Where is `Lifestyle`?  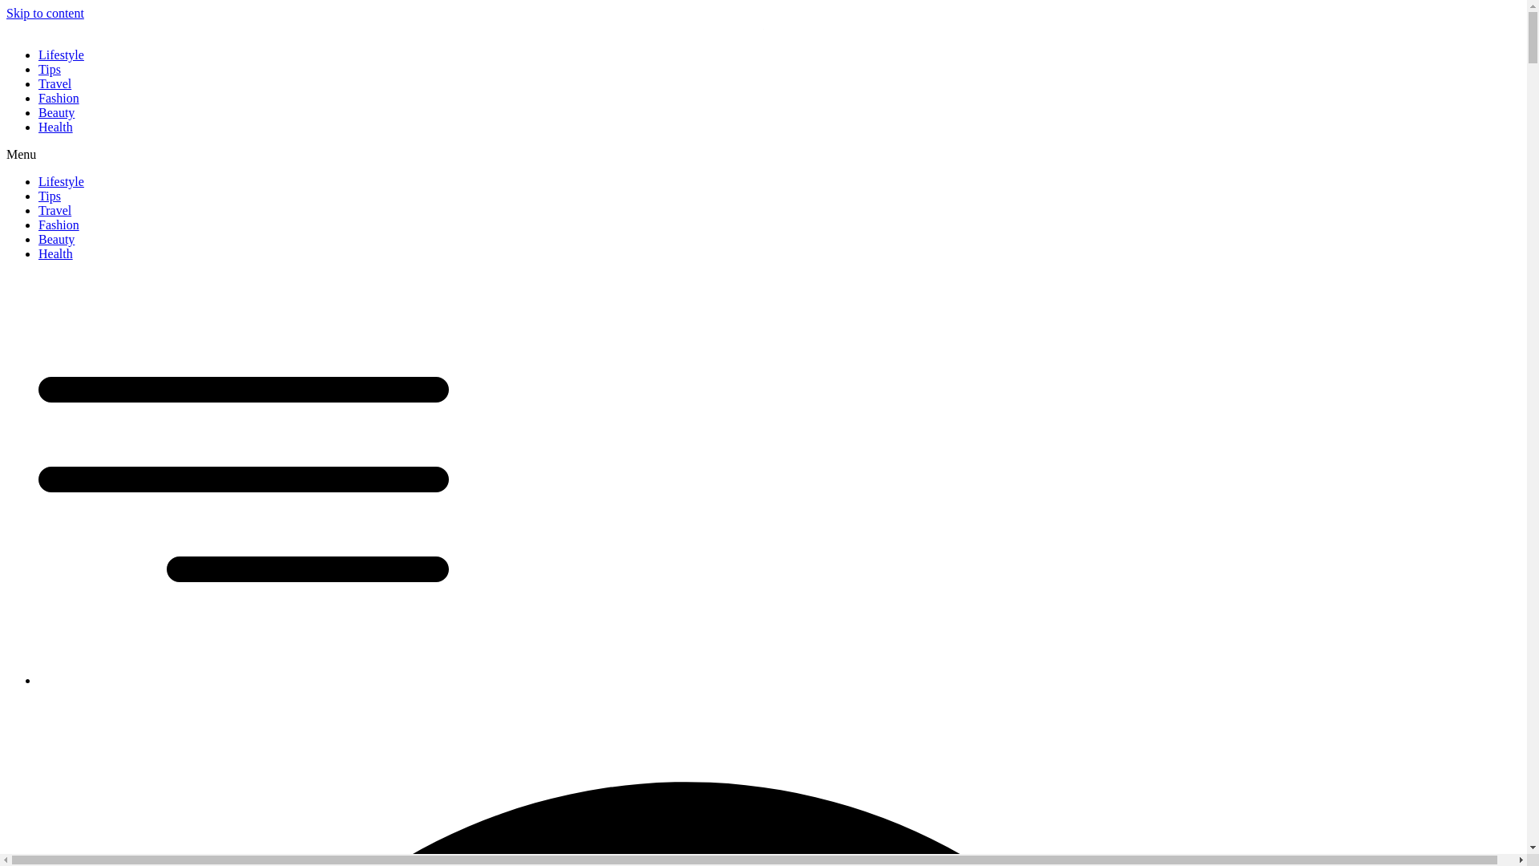
Lifestyle is located at coordinates (61, 181).